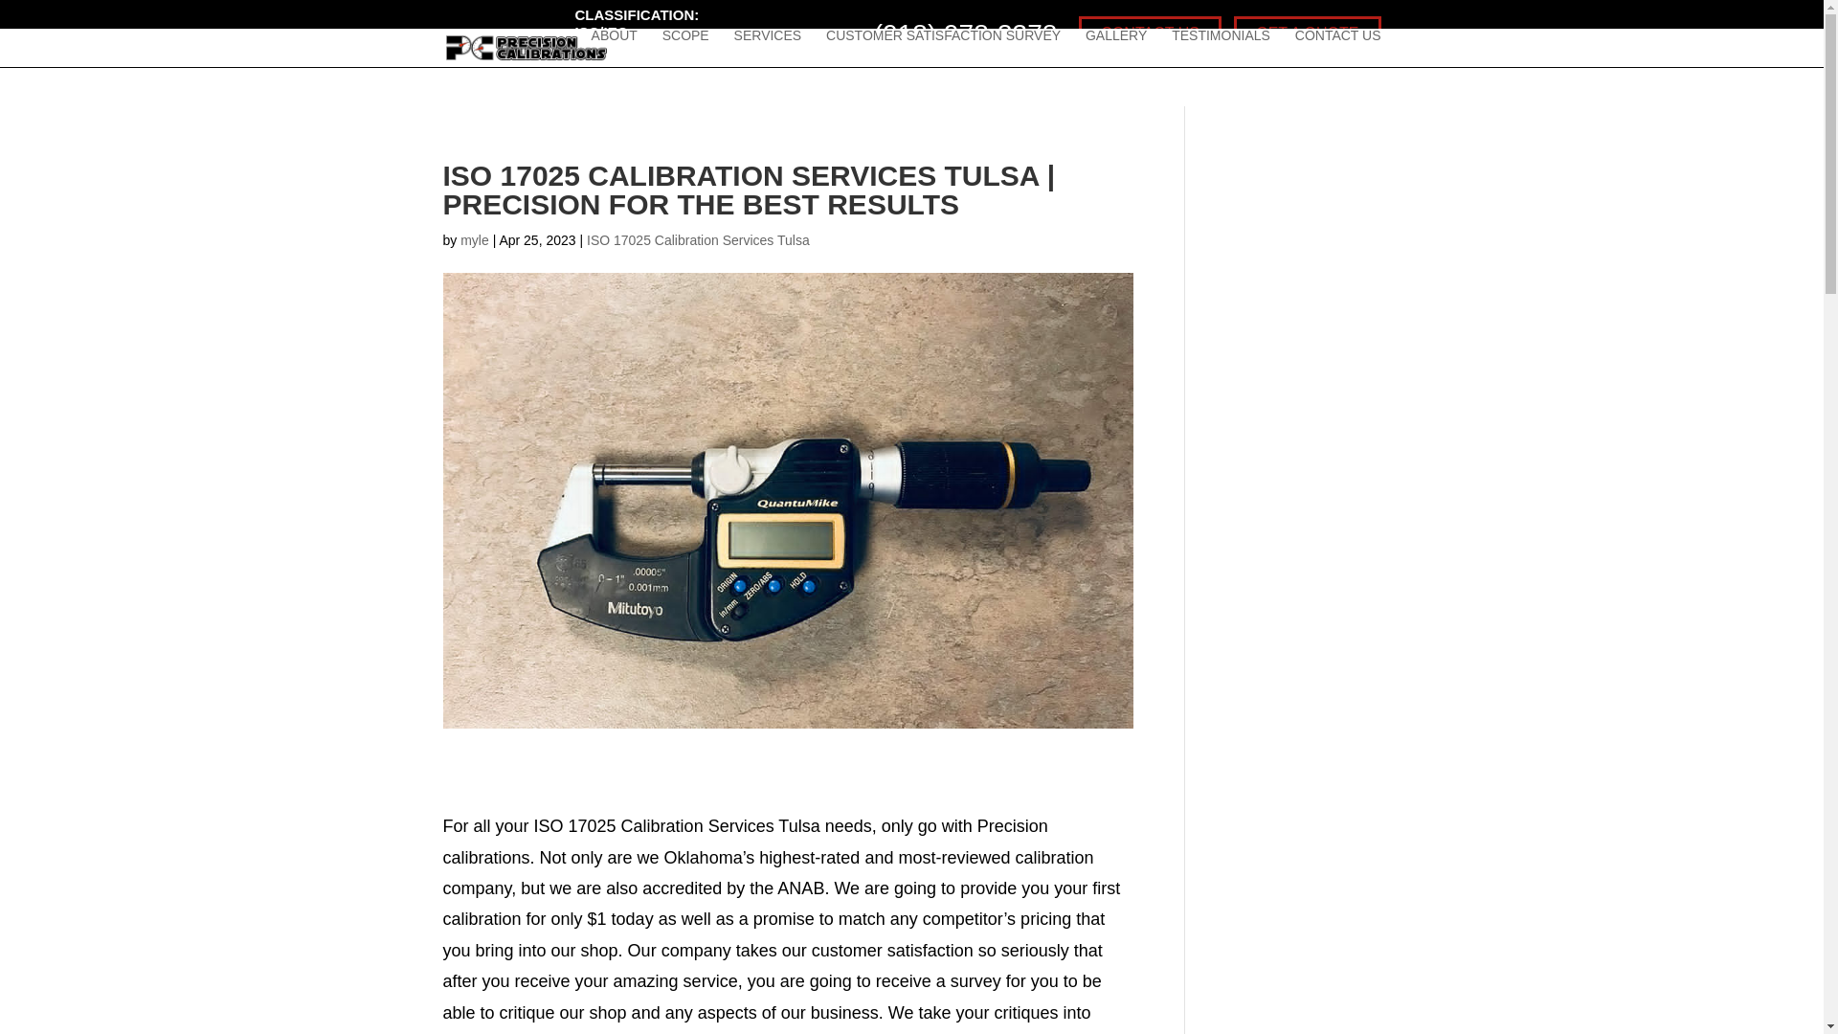 The height and width of the screenshot is (1034, 1838). I want to click on myle, so click(475, 240).